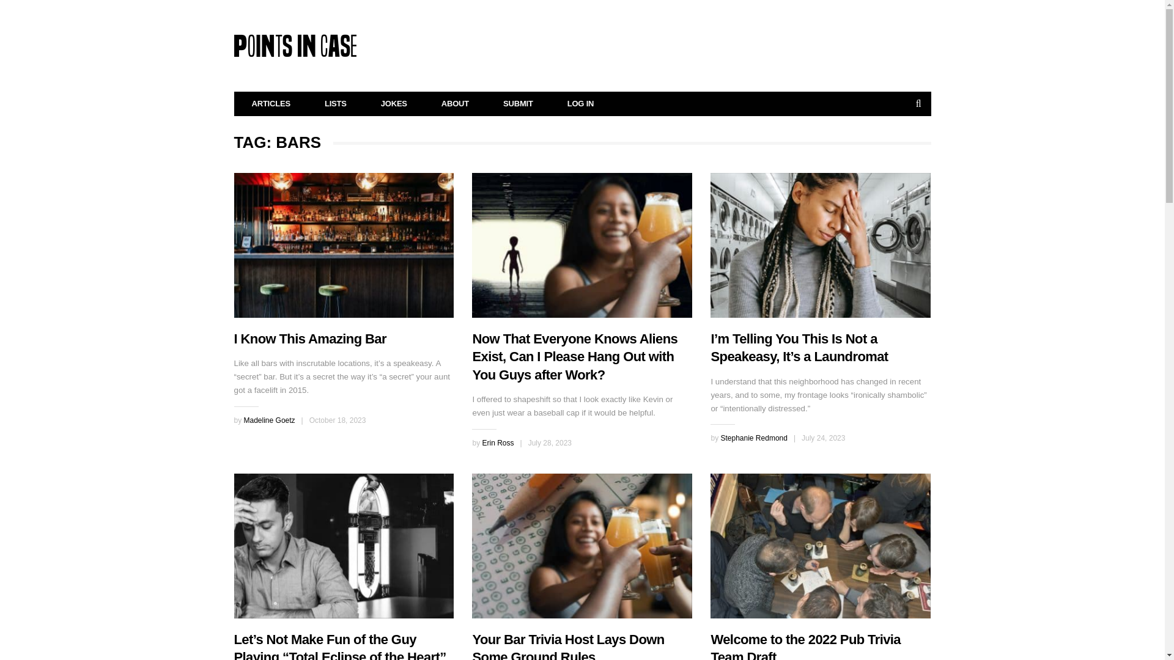 Image resolution: width=1174 pixels, height=660 pixels. What do you see at coordinates (518, 104) in the screenshot?
I see `SUBMIT` at bounding box center [518, 104].